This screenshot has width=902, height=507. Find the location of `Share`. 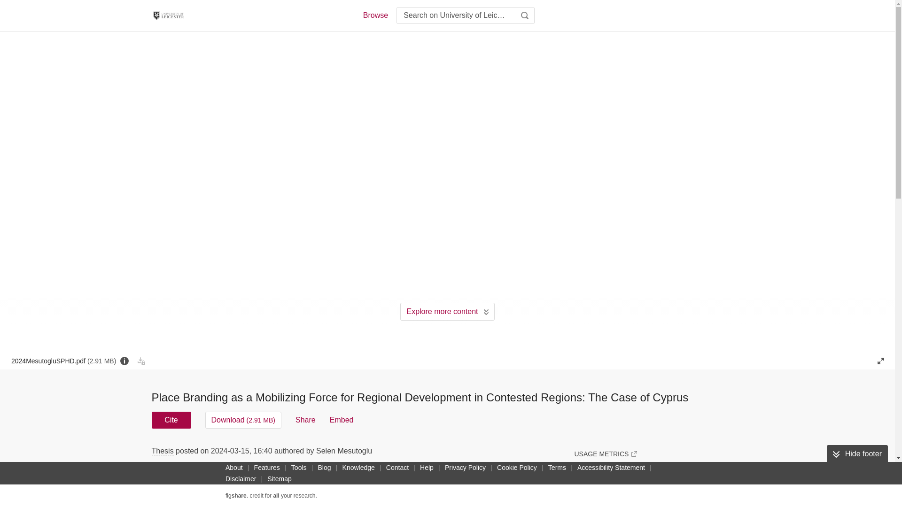

Share is located at coordinates (305, 420).